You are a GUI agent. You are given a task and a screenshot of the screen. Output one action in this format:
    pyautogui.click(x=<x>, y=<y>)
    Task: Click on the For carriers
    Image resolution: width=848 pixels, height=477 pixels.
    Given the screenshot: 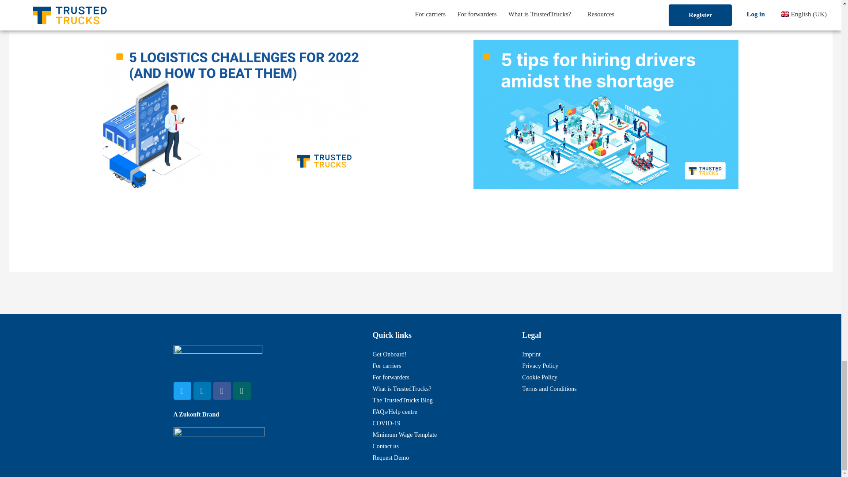 What is the action you would take?
    pyautogui.click(x=438, y=366)
    